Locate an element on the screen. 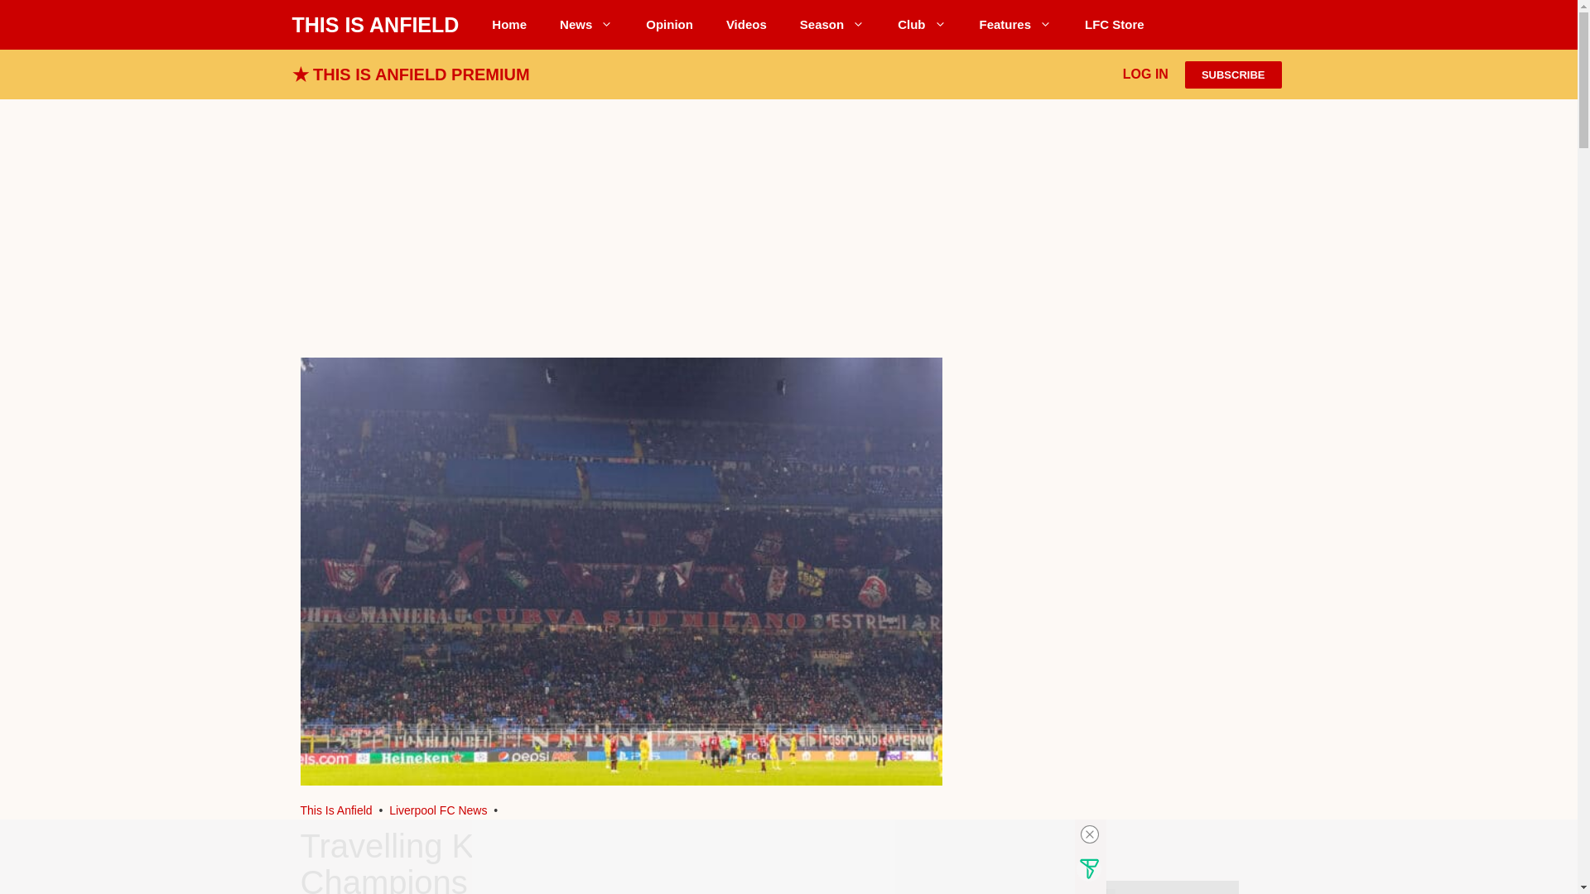 This screenshot has width=1590, height=894. Season is located at coordinates (831, 25).